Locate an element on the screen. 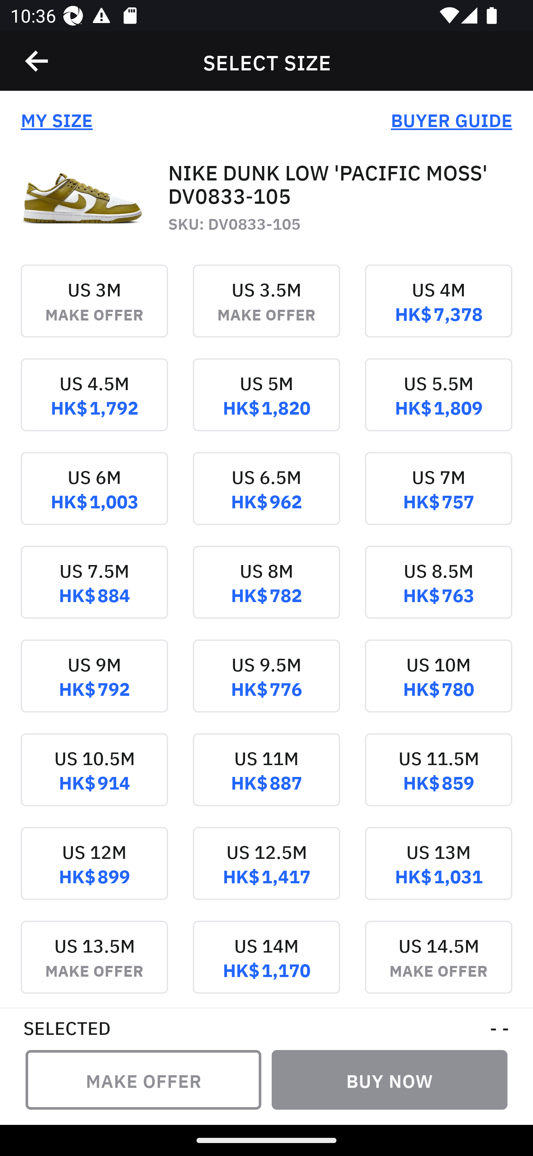 The width and height of the screenshot is (533, 1156). US 9.5M HK$ 776 is located at coordinates (266, 686).